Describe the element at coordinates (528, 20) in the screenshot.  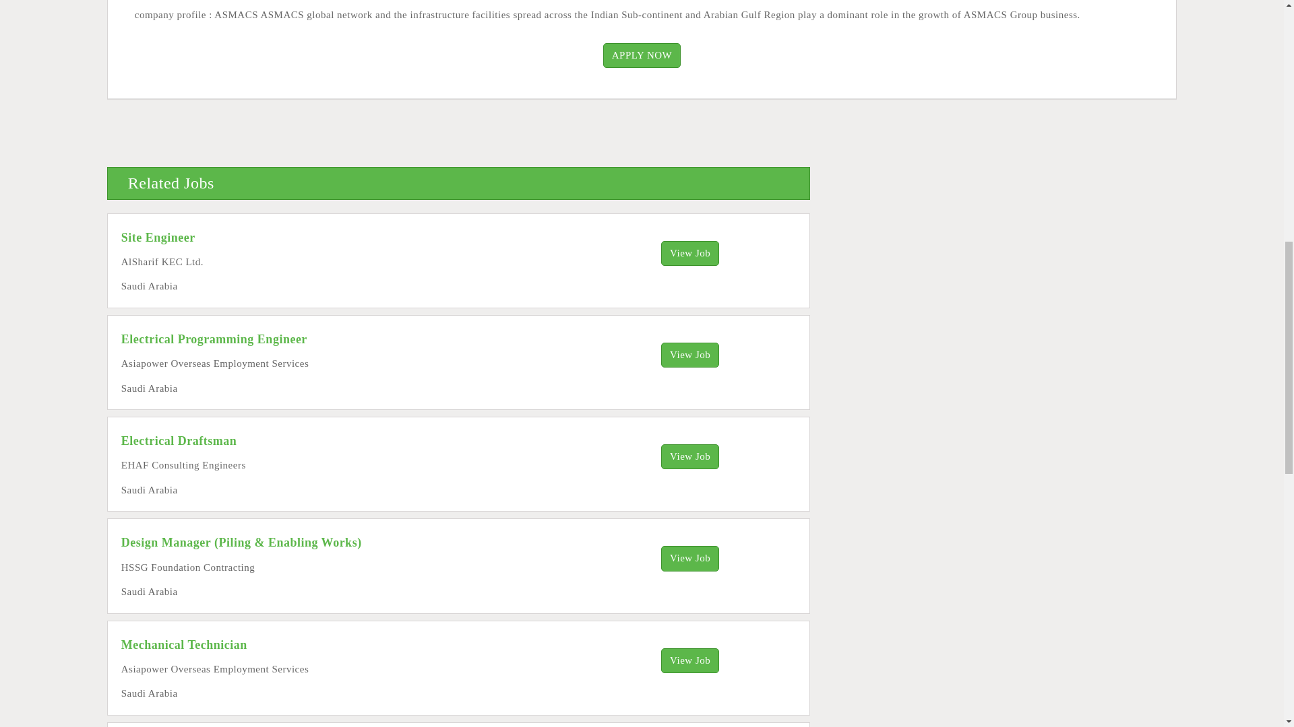
I see `Advertisement` at that location.